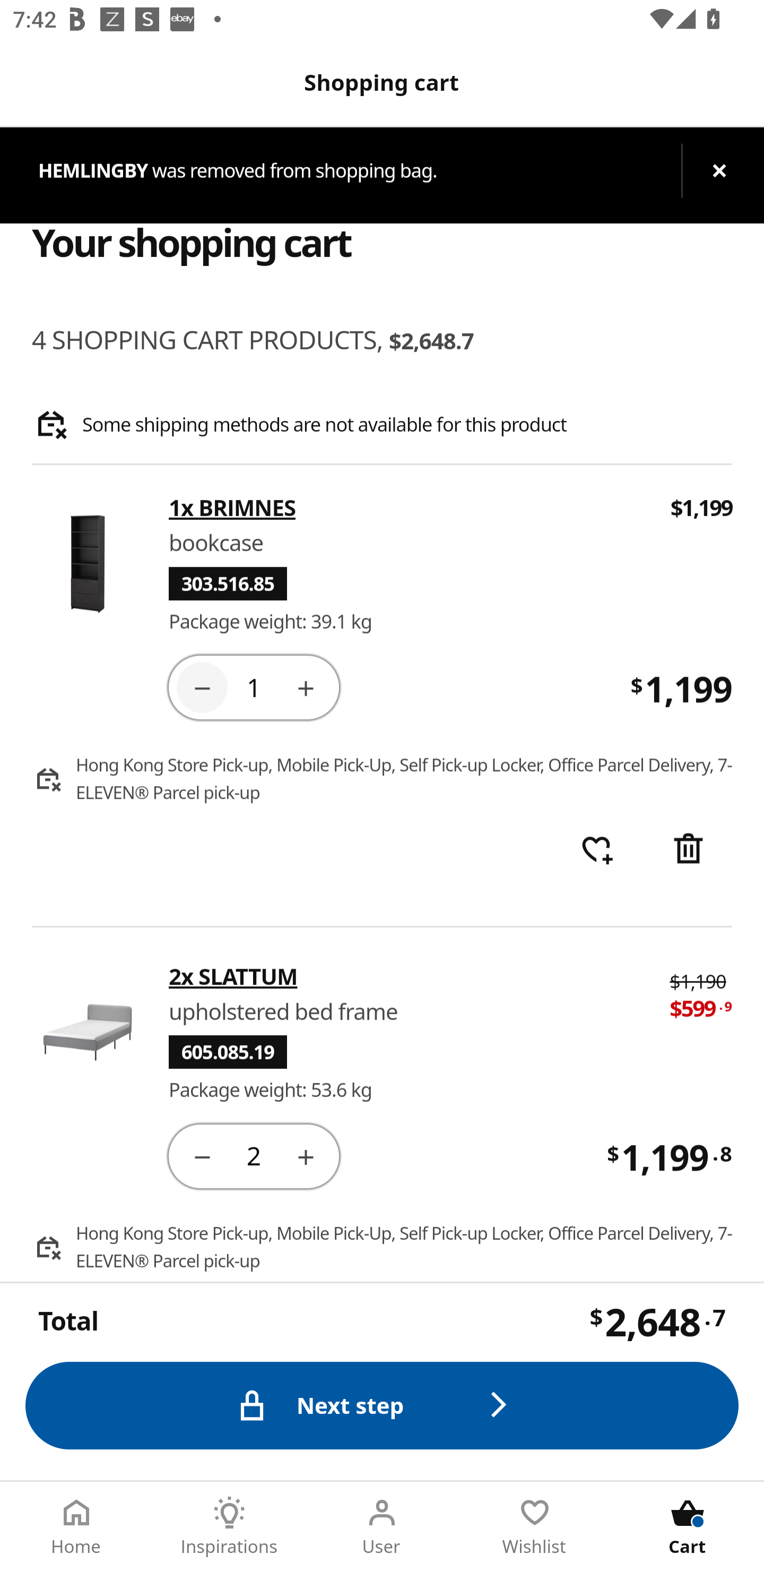 The width and height of the screenshot is (764, 1571). I want to click on , so click(306, 1155).